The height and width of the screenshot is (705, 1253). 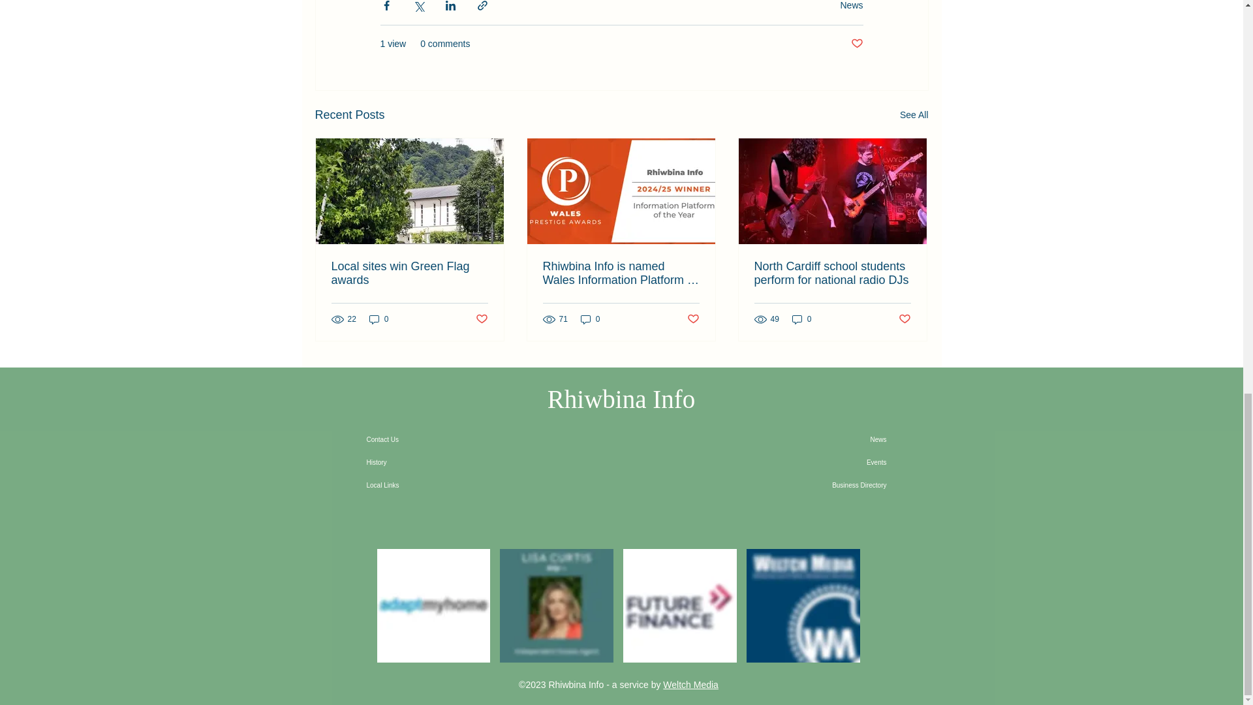 I want to click on 0, so click(x=801, y=319).